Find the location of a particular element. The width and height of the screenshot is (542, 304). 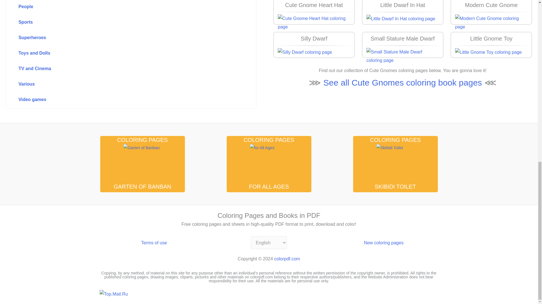

Sports is located at coordinates (118, 23).